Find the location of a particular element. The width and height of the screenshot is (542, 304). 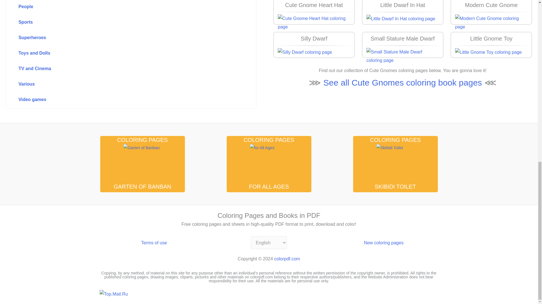

Sports is located at coordinates (118, 23).